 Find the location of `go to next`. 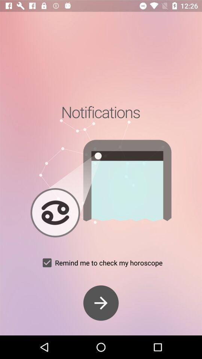

go to next is located at coordinates (101, 303).